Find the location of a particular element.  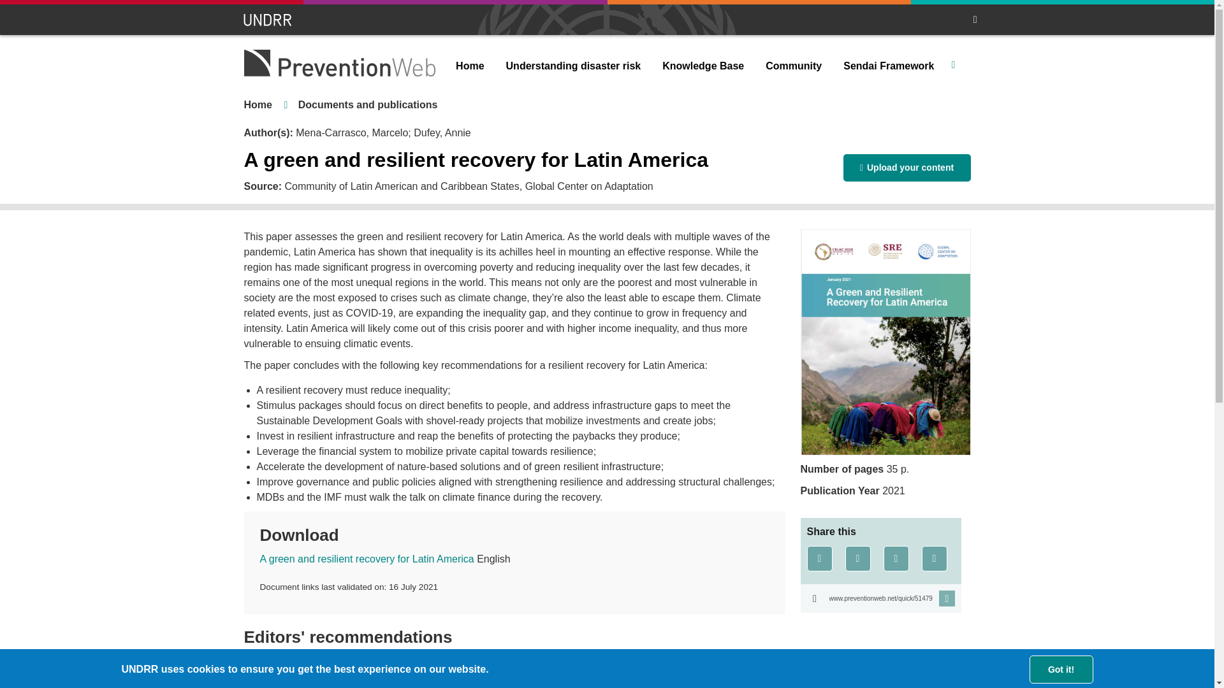

Knowledge Base is located at coordinates (703, 66).